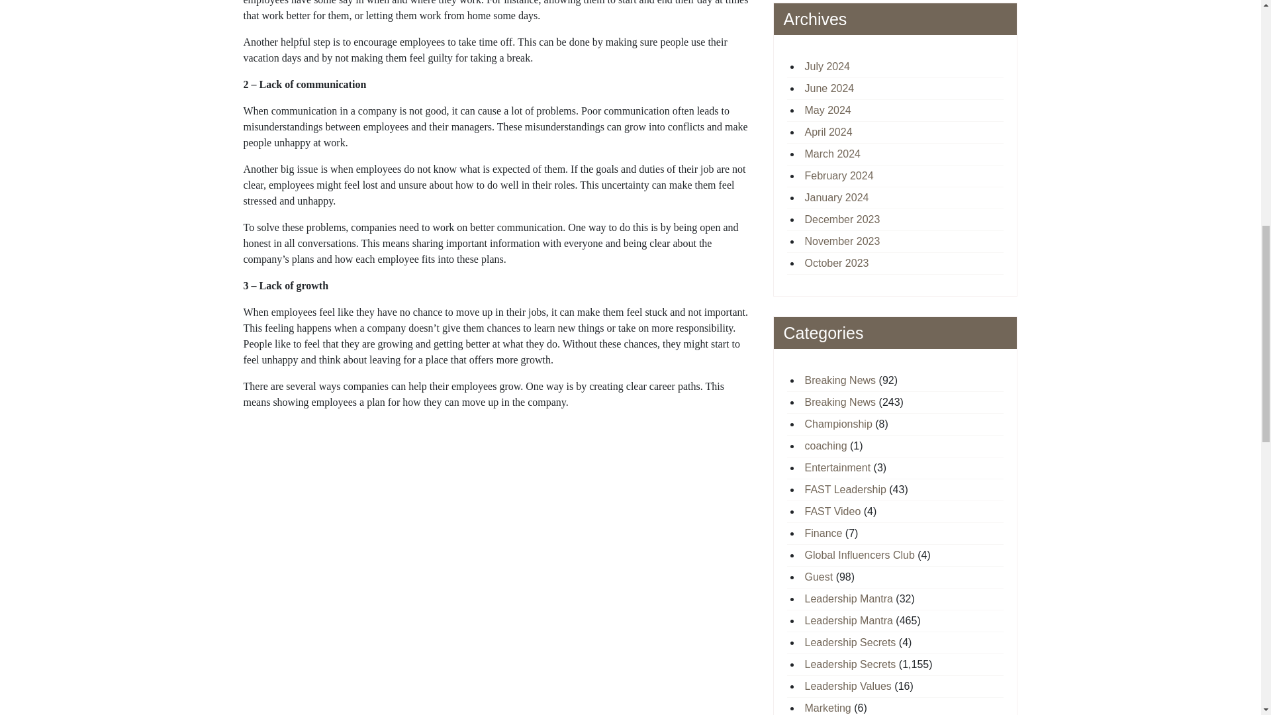 Image resolution: width=1271 pixels, height=715 pixels. Describe the element at coordinates (826, 445) in the screenshot. I see `coaching` at that location.